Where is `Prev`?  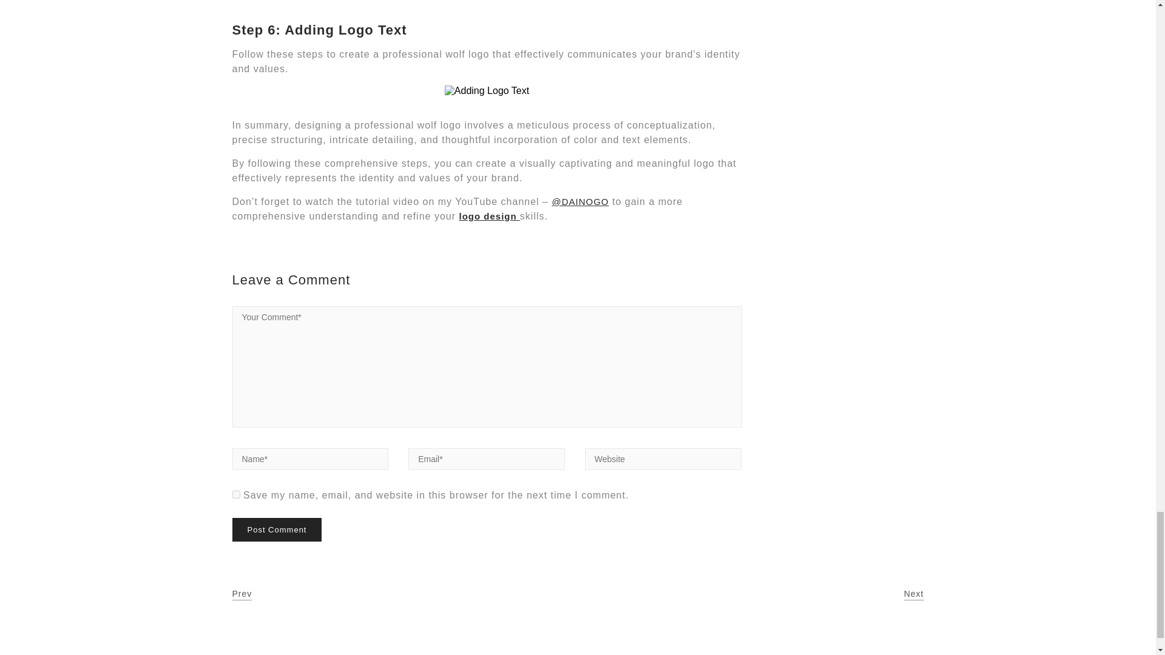
Prev is located at coordinates (241, 594).